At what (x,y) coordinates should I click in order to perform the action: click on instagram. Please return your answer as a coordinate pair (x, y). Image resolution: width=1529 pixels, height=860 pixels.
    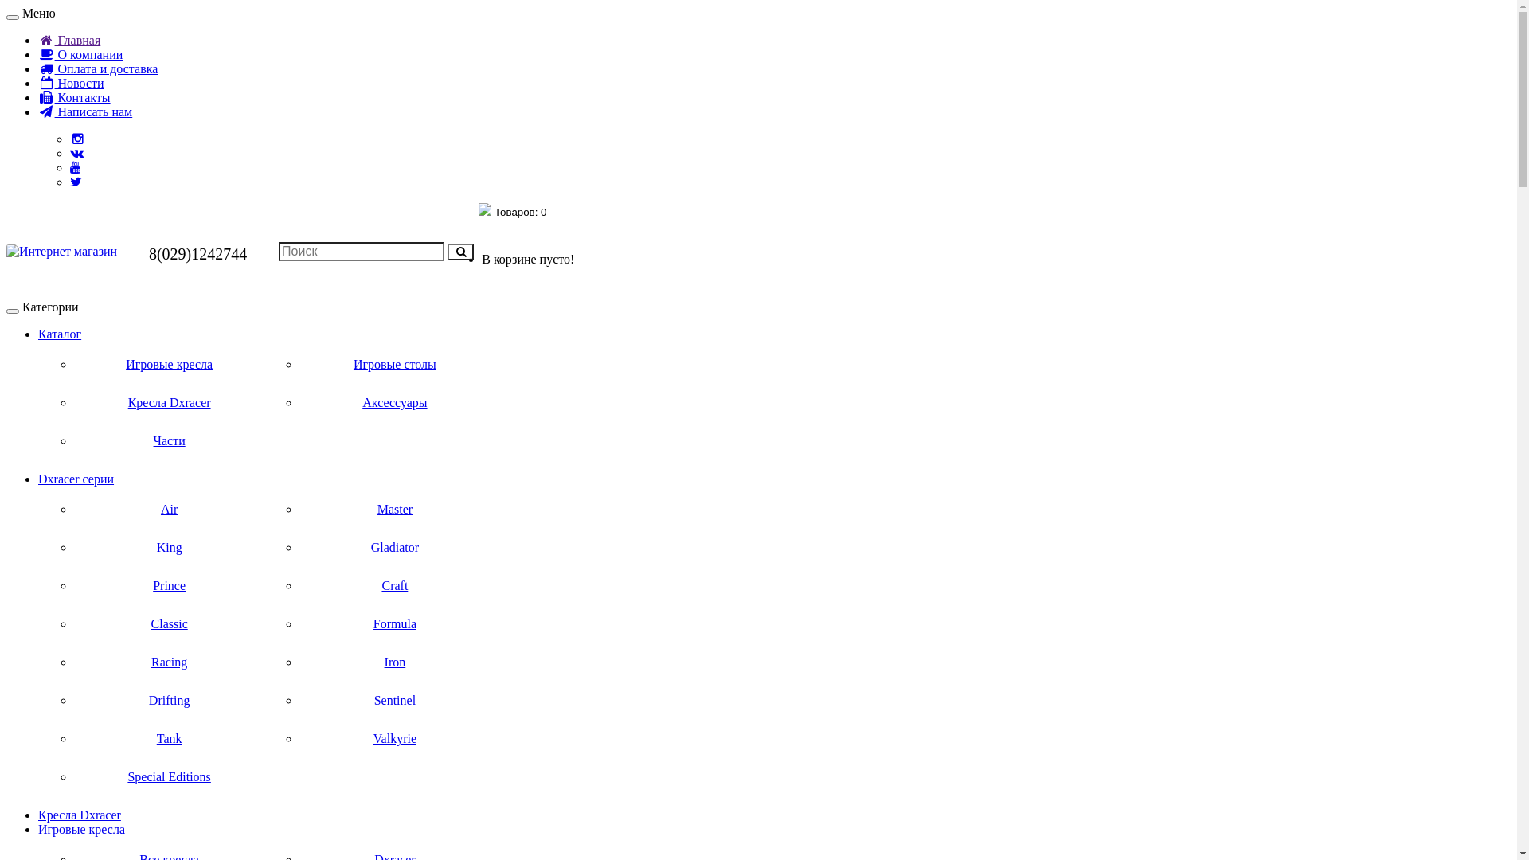
    Looking at the image, I should click on (78, 139).